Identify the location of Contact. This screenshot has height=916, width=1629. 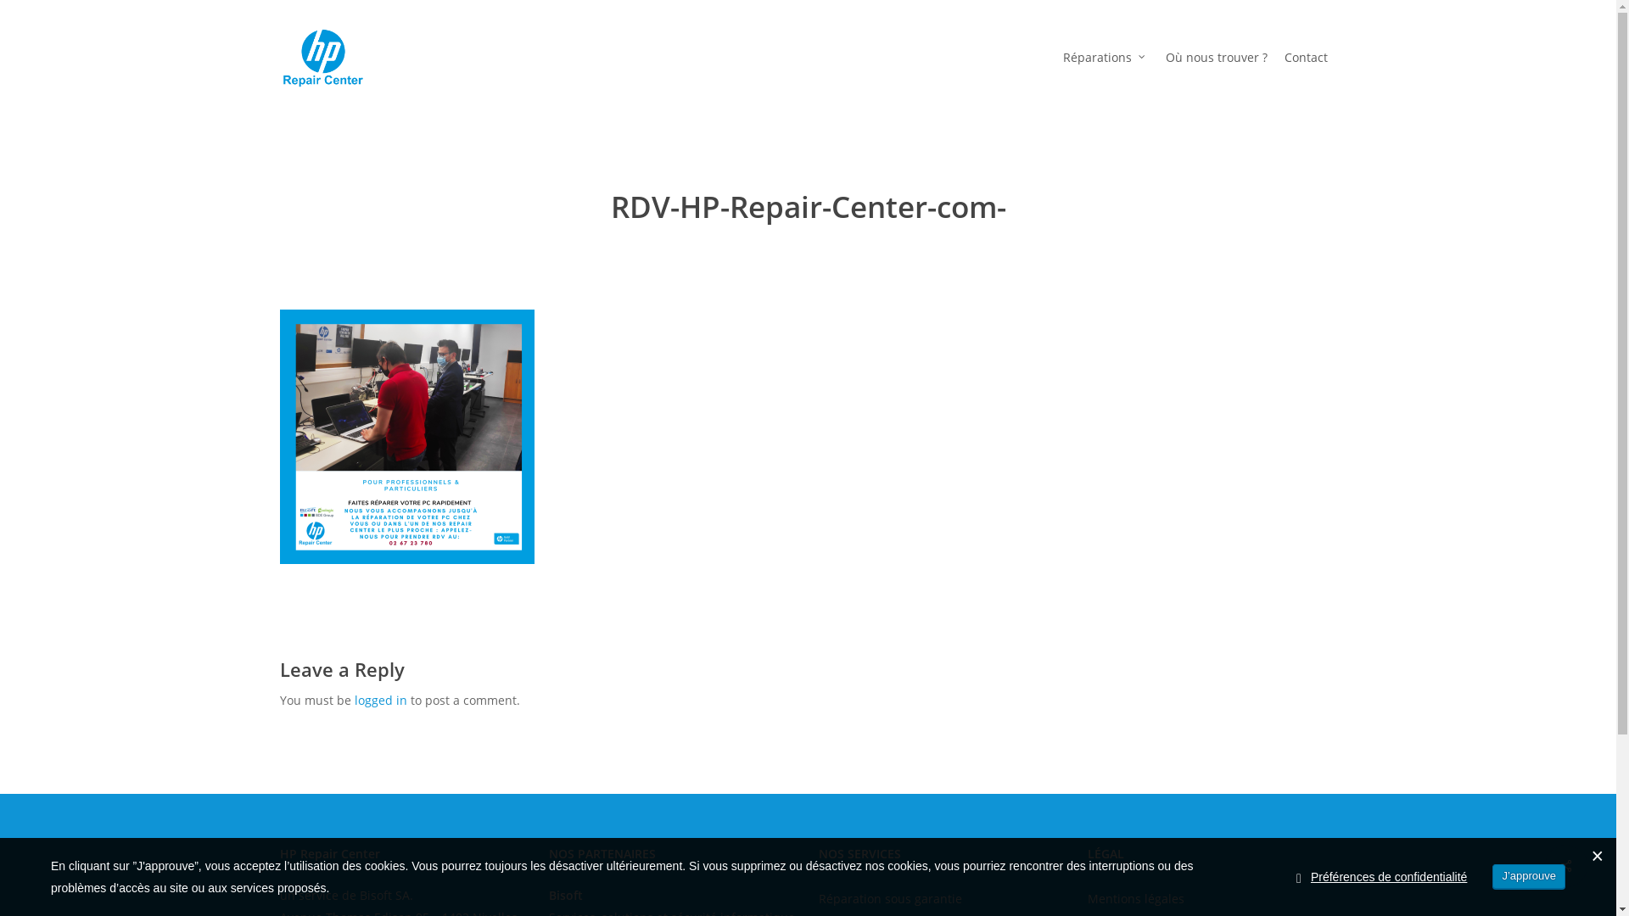
(1307, 58).